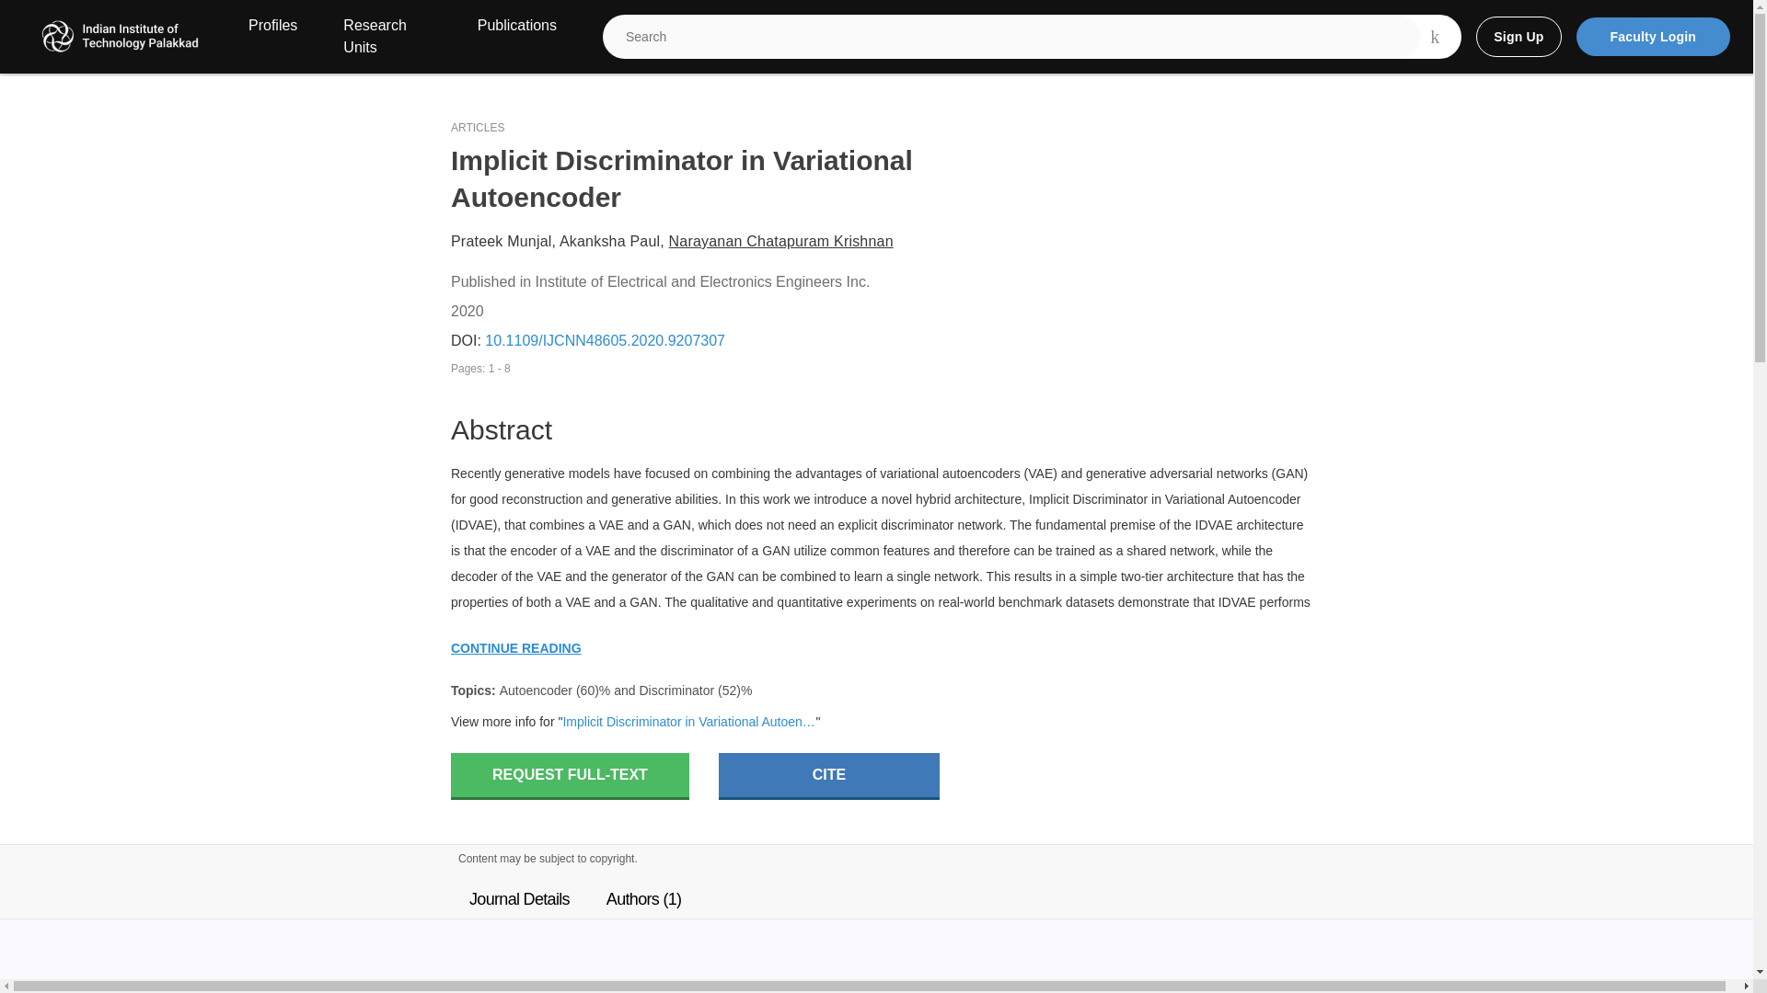 Image resolution: width=1767 pixels, height=993 pixels. I want to click on CITE, so click(829, 776).